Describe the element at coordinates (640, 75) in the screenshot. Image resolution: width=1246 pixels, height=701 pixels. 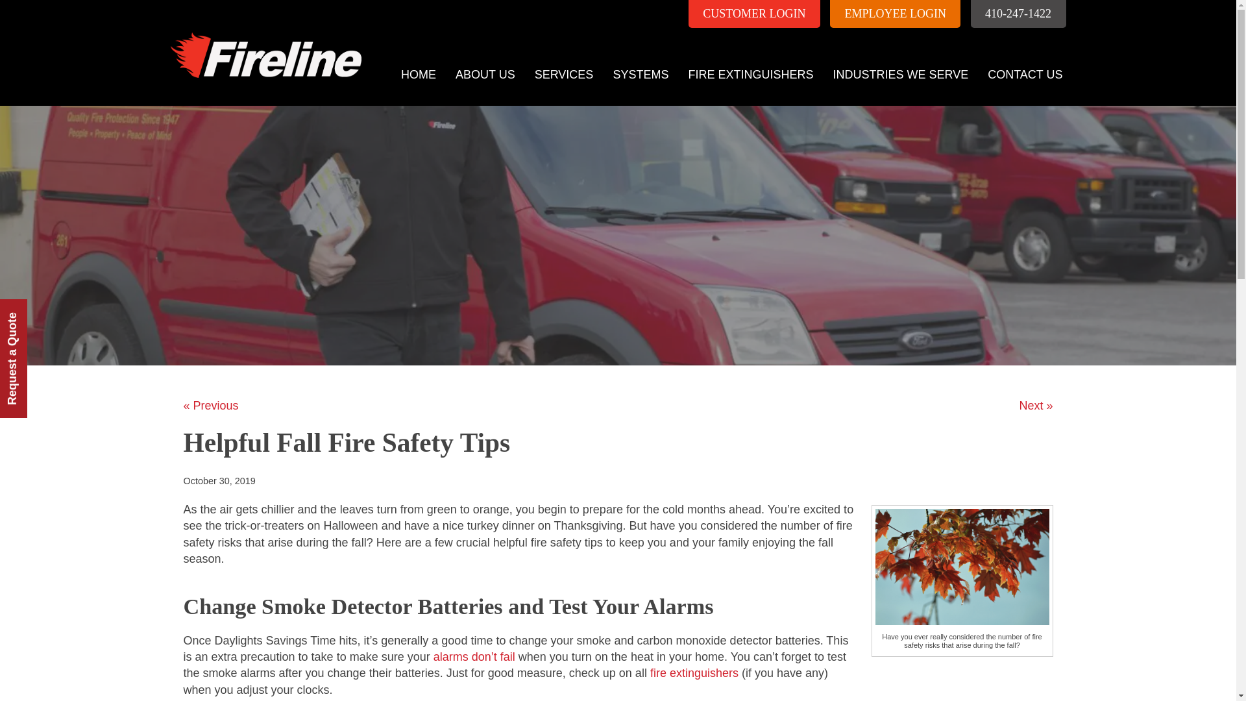
I see `SYSTEMS` at that location.